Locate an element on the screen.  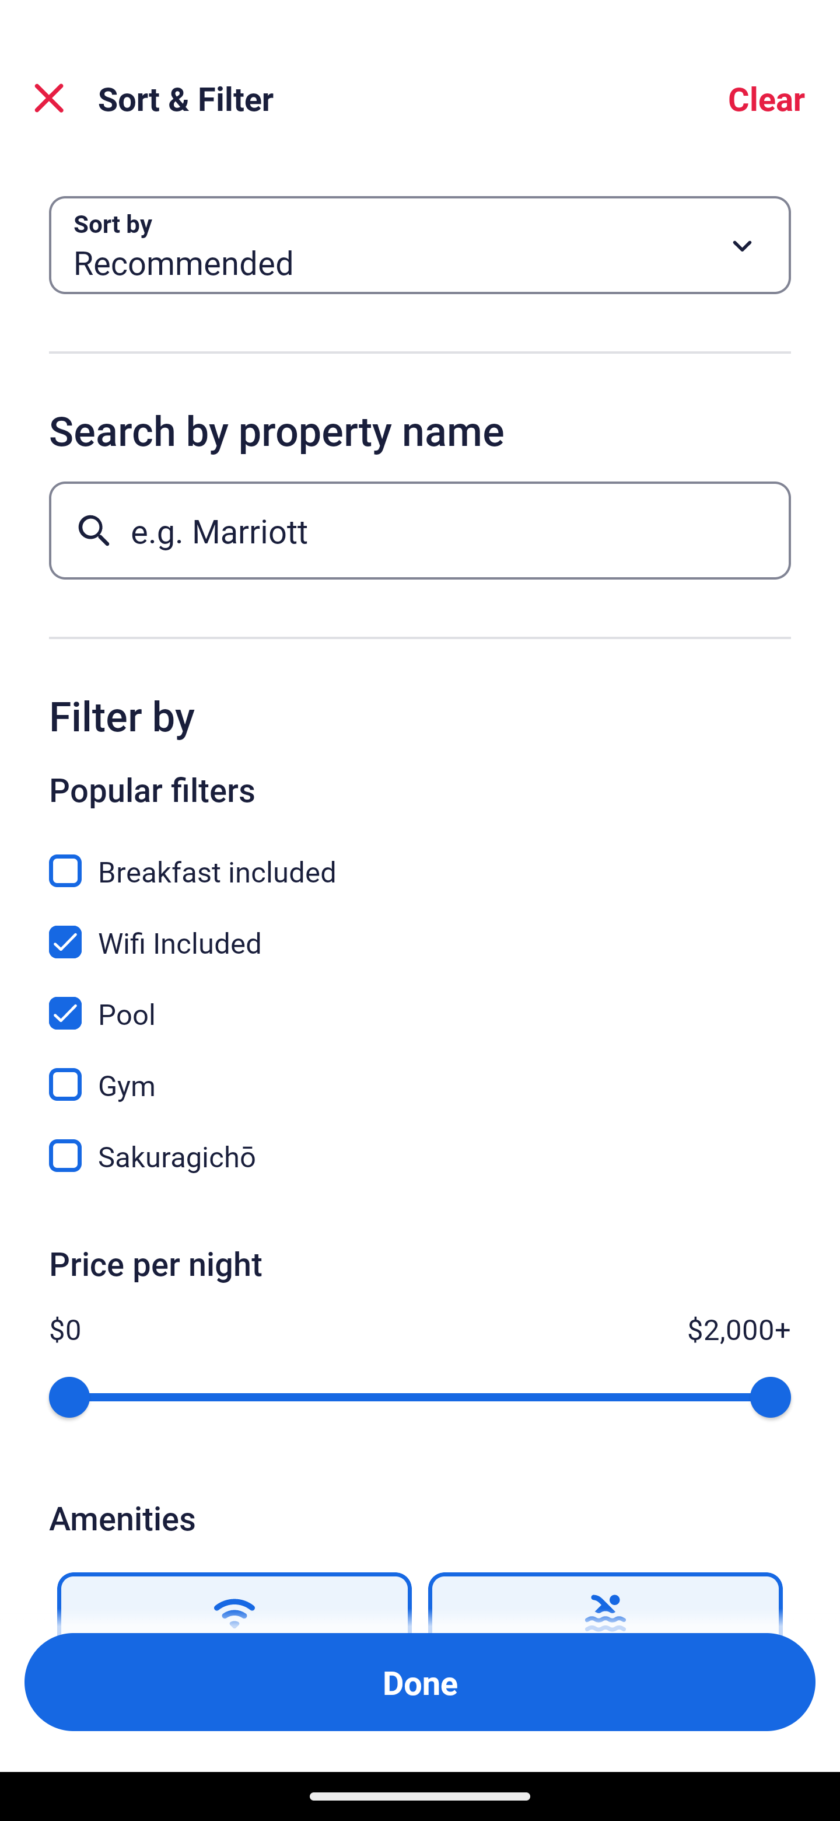
Pool, Pool is located at coordinates (420, 1000).